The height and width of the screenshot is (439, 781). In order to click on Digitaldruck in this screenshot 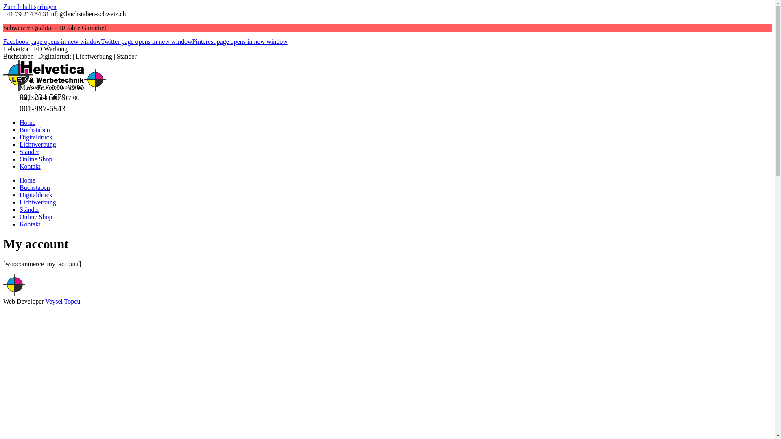, I will do `click(36, 195)`.